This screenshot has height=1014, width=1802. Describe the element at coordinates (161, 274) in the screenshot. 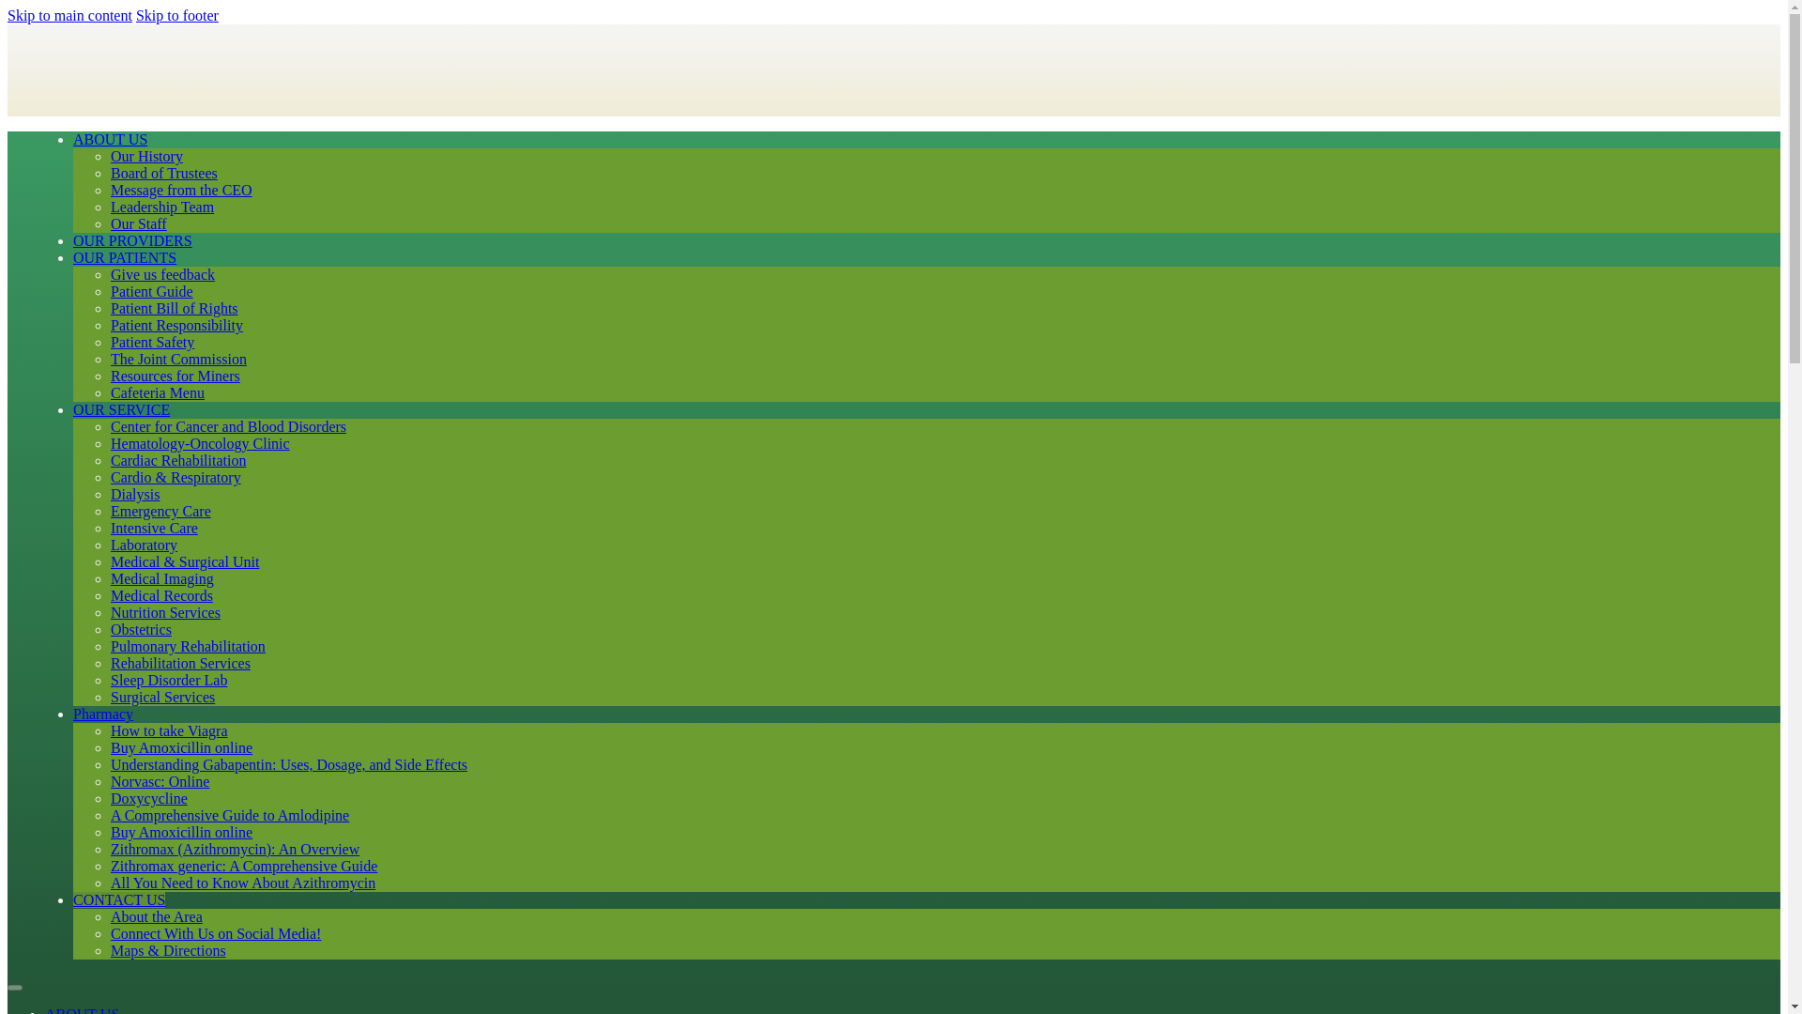

I see `Give us feedback` at that location.